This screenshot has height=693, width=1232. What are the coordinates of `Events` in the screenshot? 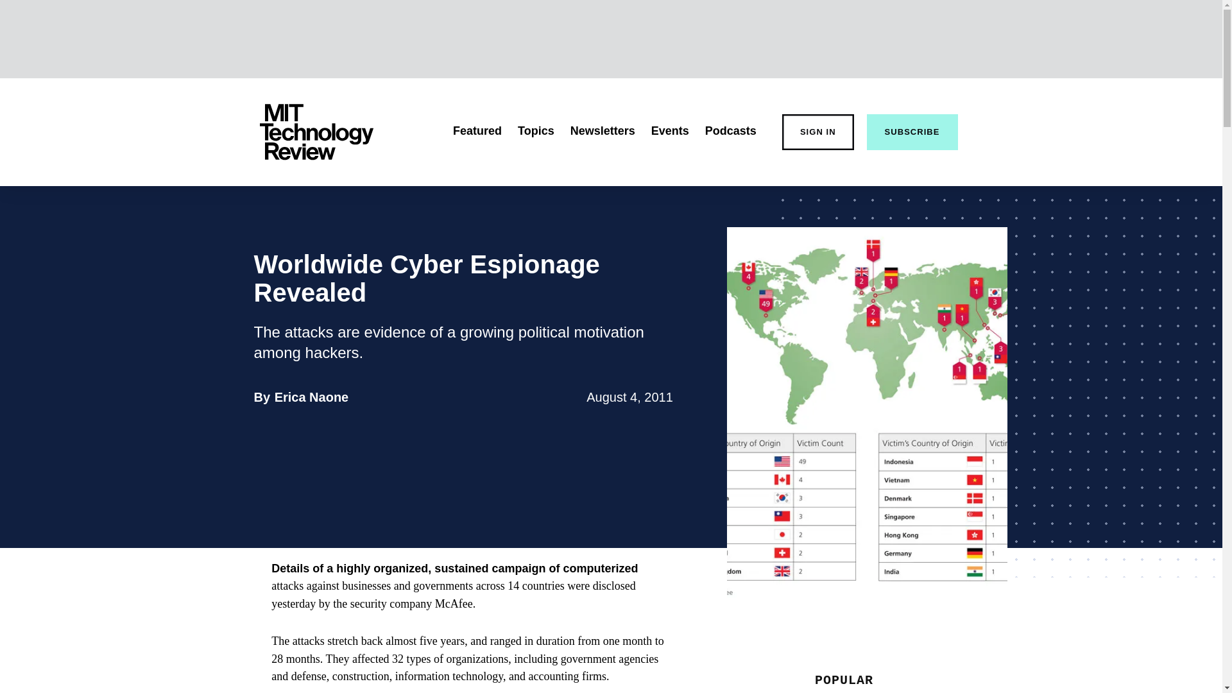 It's located at (670, 131).